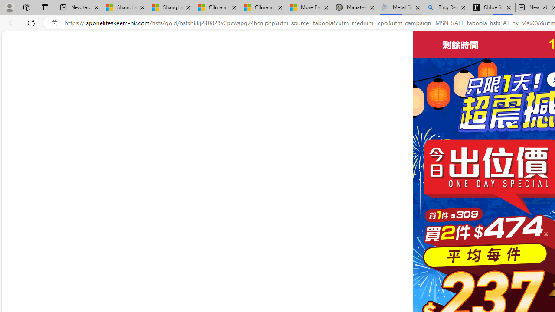  What do you see at coordinates (356, 8) in the screenshot?
I see `Manatee Mortality Statistics | FWC` at bounding box center [356, 8].